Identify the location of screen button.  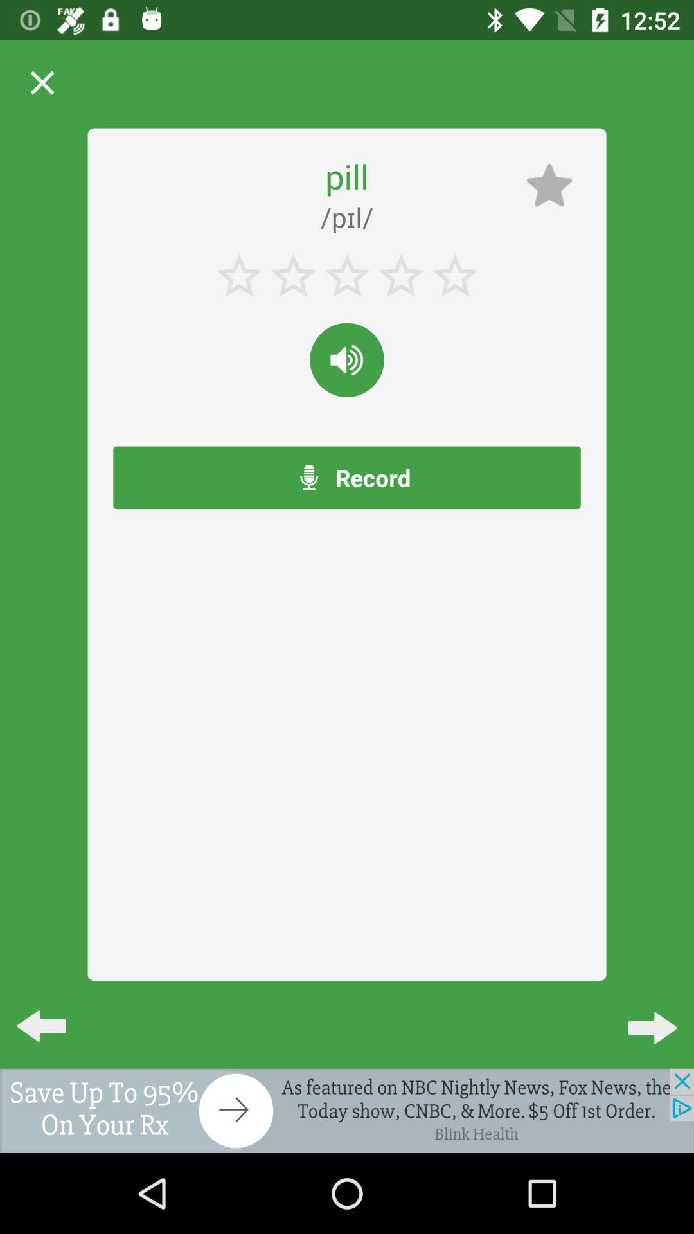
(347, 1111).